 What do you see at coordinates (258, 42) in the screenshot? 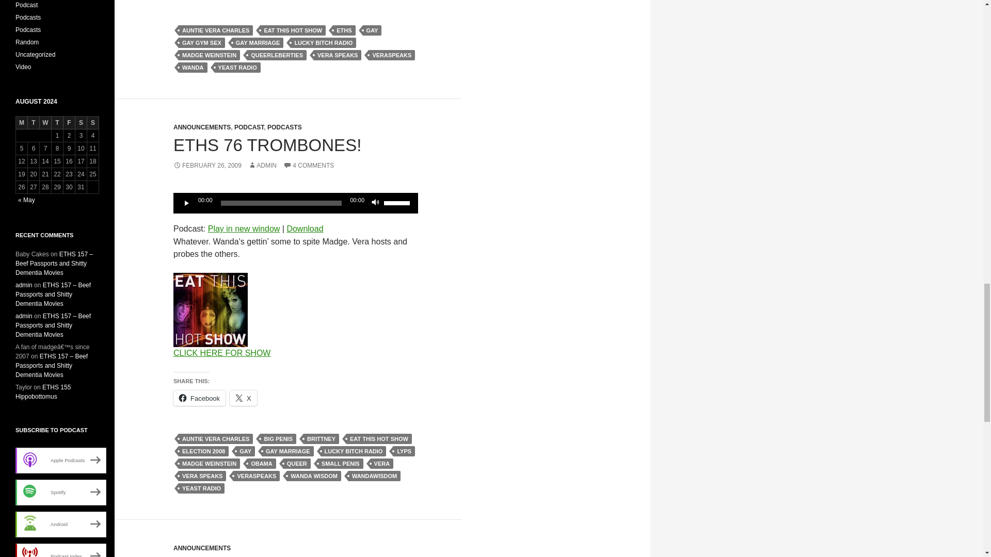
I see `GAY MARRIAGE` at bounding box center [258, 42].